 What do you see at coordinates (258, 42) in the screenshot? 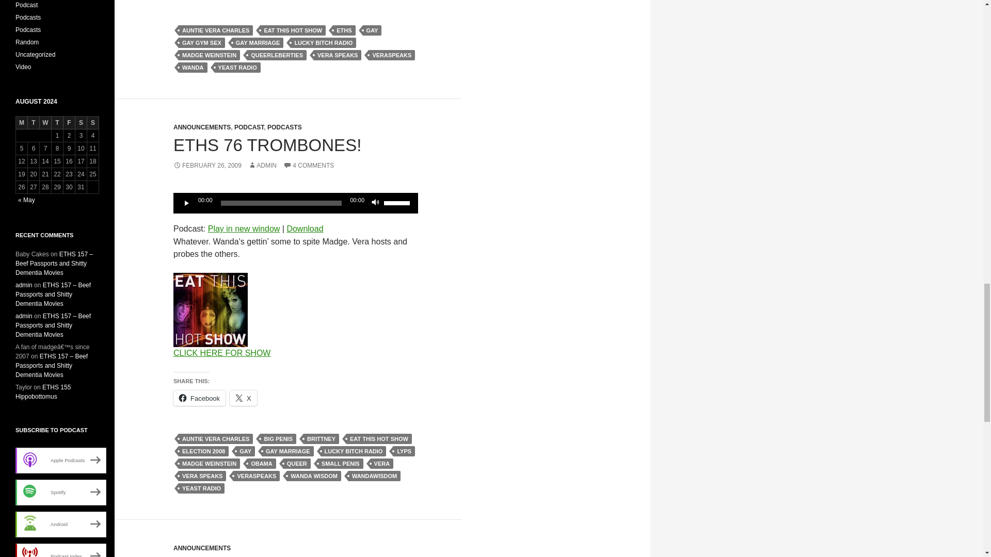
I see `GAY MARRIAGE` at bounding box center [258, 42].